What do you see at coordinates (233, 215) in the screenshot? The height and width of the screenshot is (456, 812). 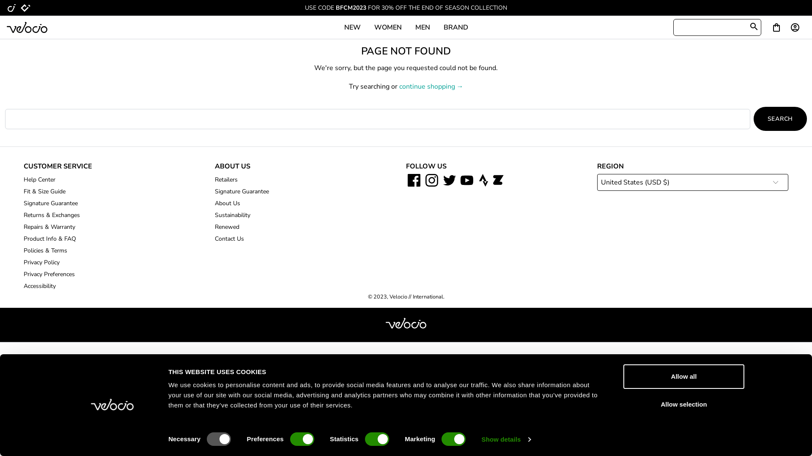 I see `Sustainability` at bounding box center [233, 215].